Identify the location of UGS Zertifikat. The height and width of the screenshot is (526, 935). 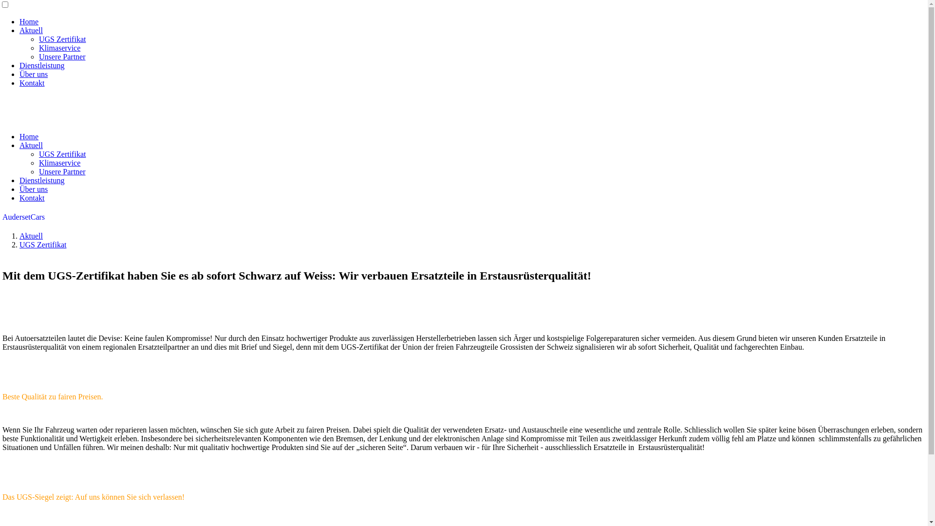
(62, 154).